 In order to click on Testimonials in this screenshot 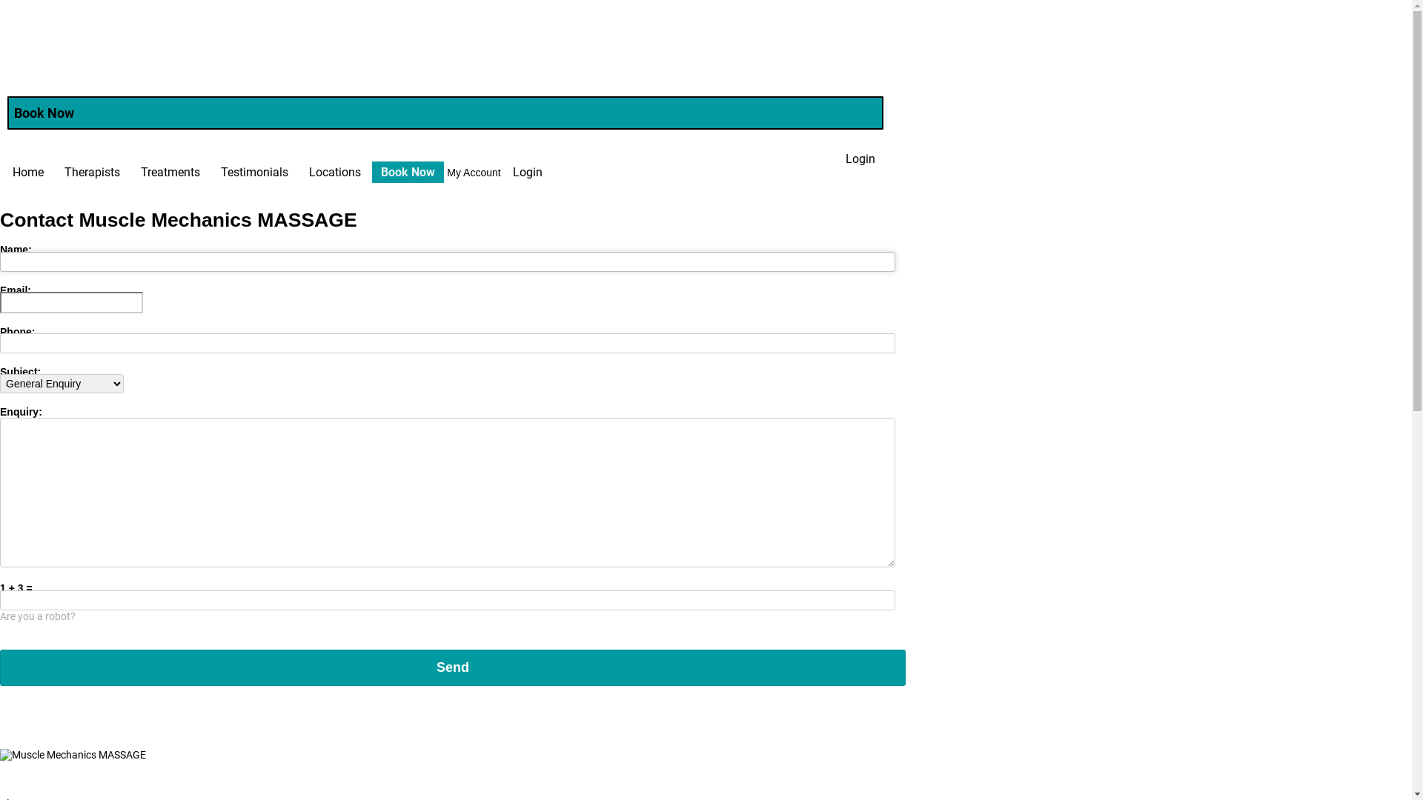, I will do `click(255, 172)`.